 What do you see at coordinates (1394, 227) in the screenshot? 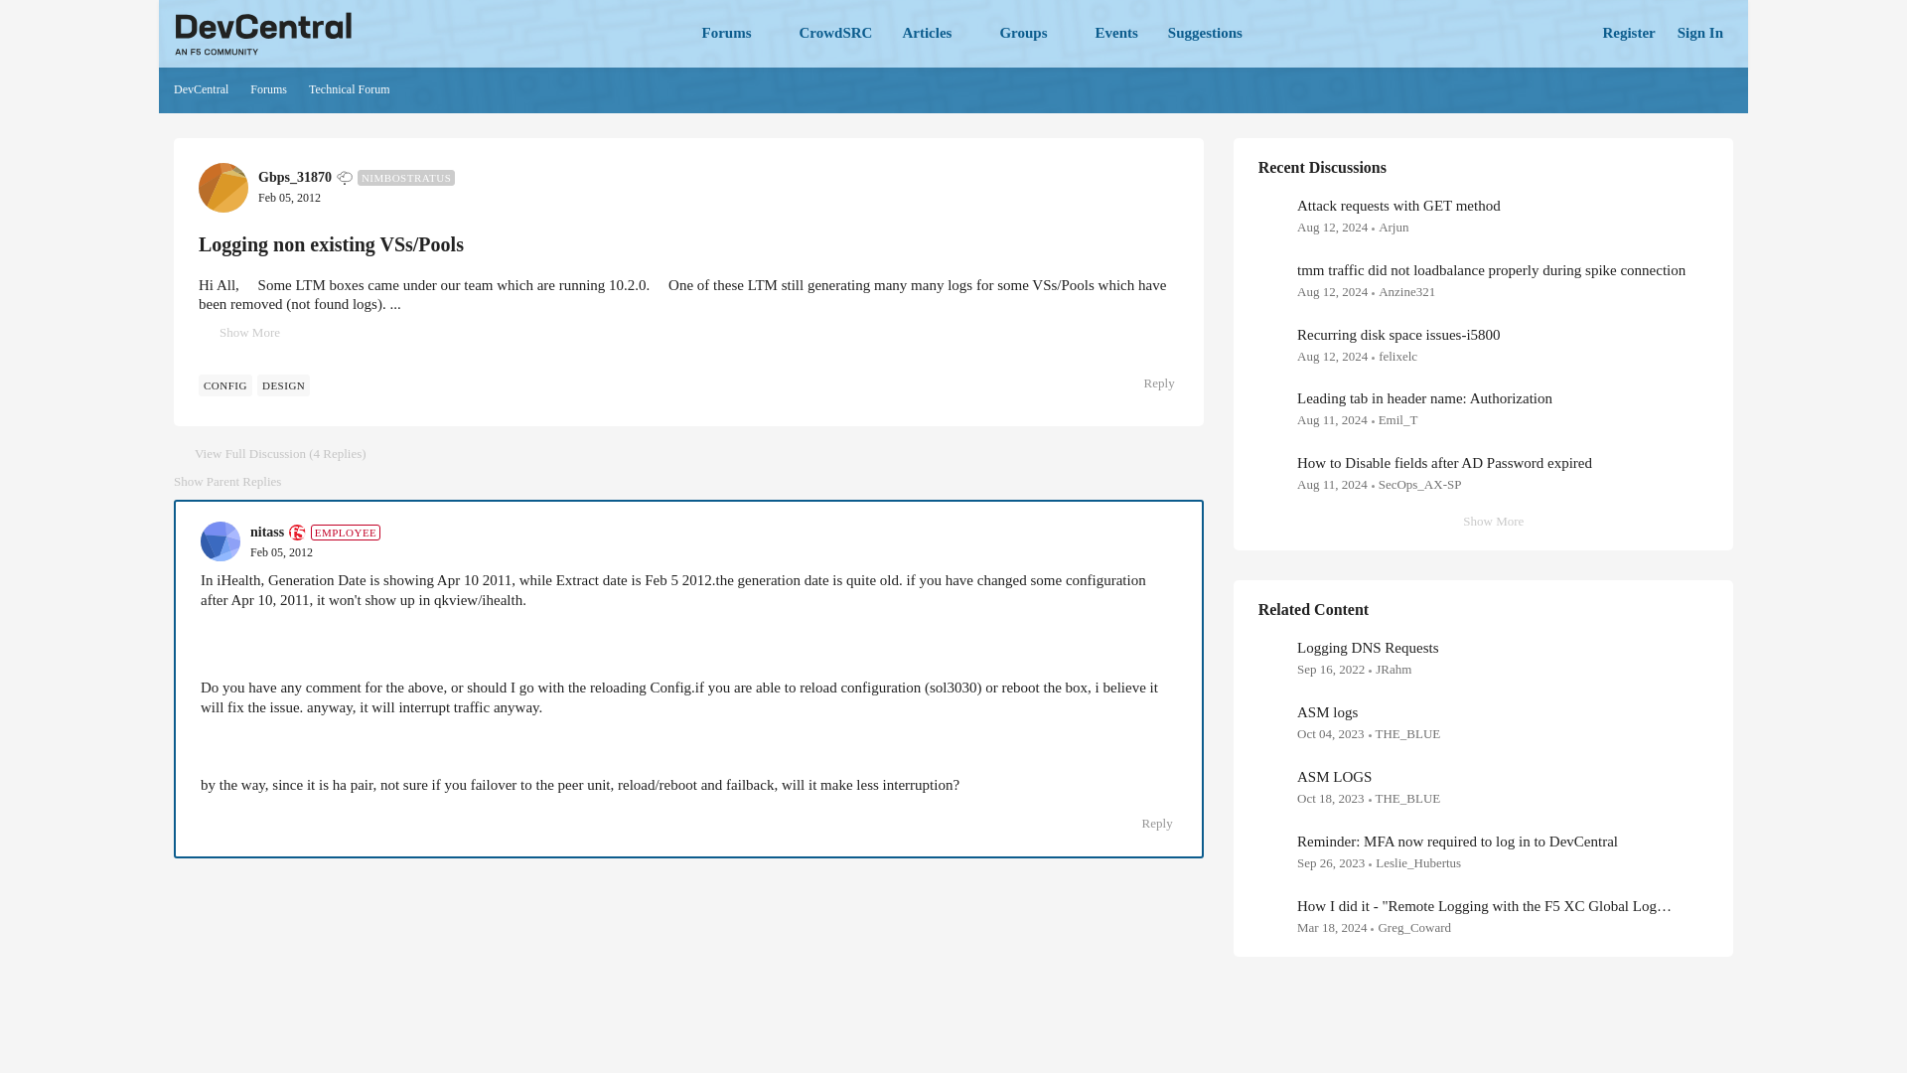
I see `Arjun` at bounding box center [1394, 227].